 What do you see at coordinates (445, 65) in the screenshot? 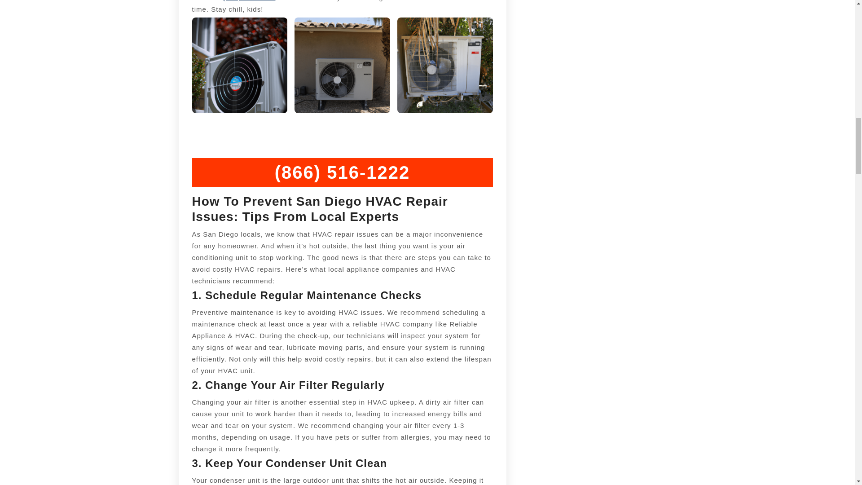
I see `HVAC Repair in San Diego` at bounding box center [445, 65].